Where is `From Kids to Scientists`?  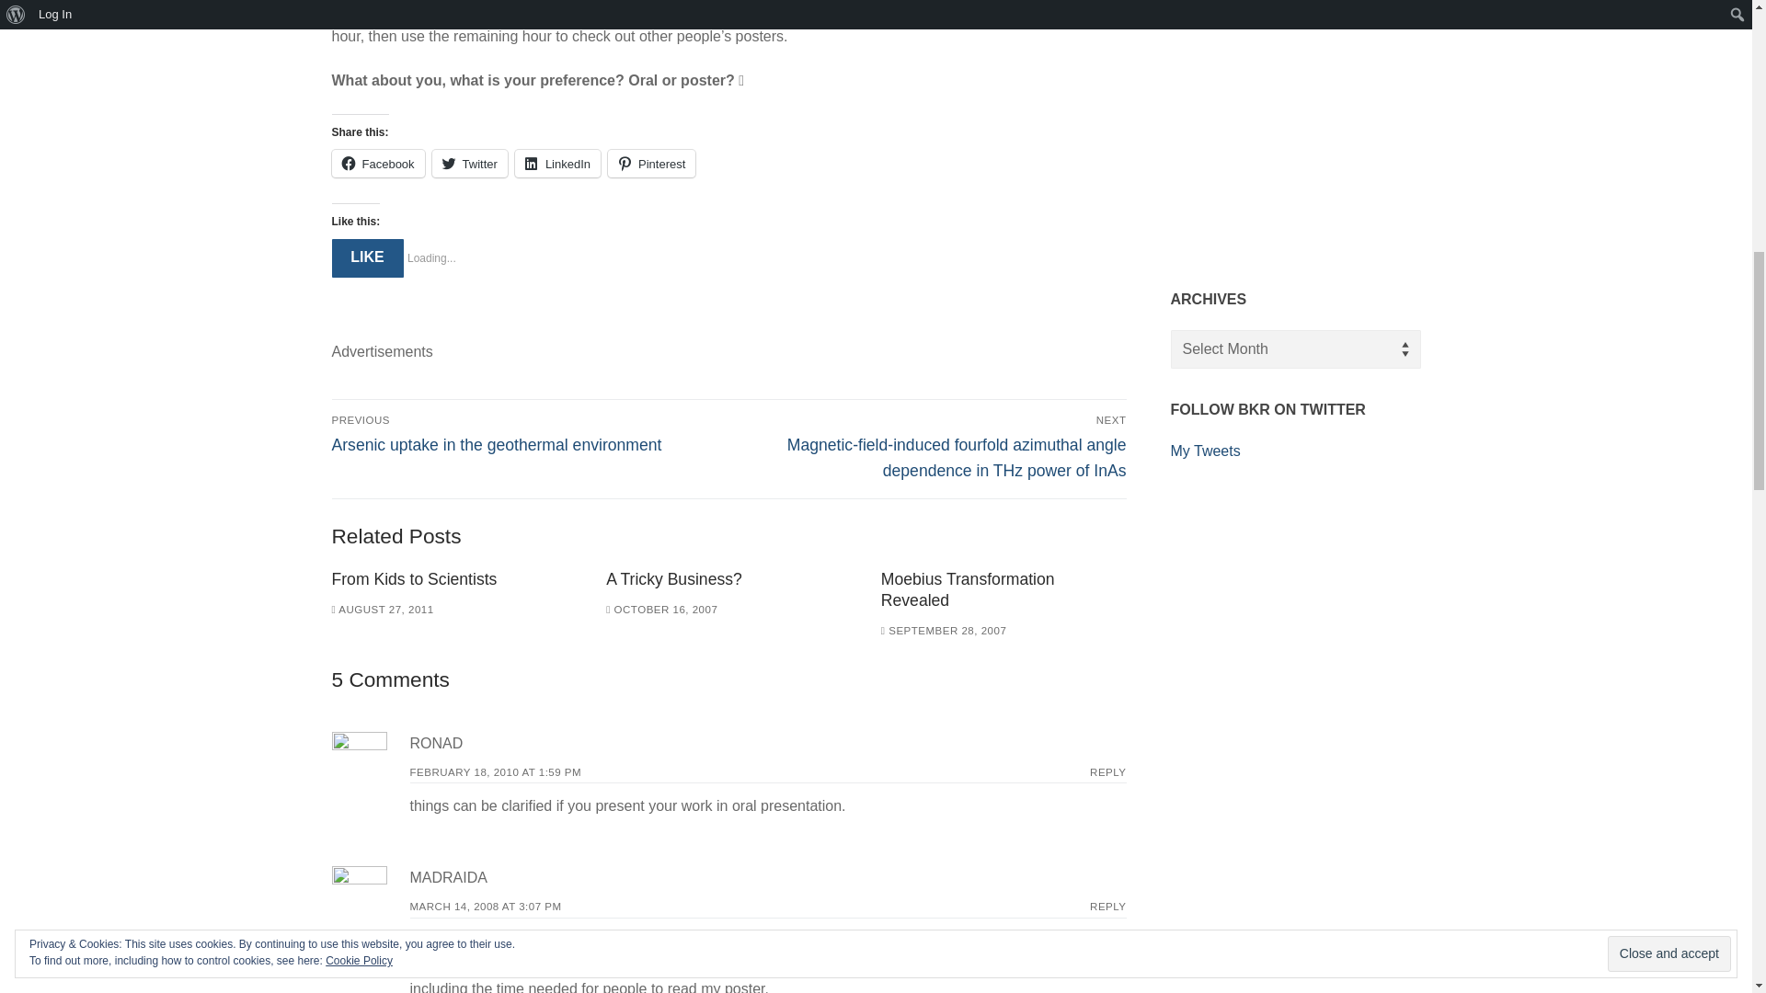
From Kids to Scientists is located at coordinates (414, 579).